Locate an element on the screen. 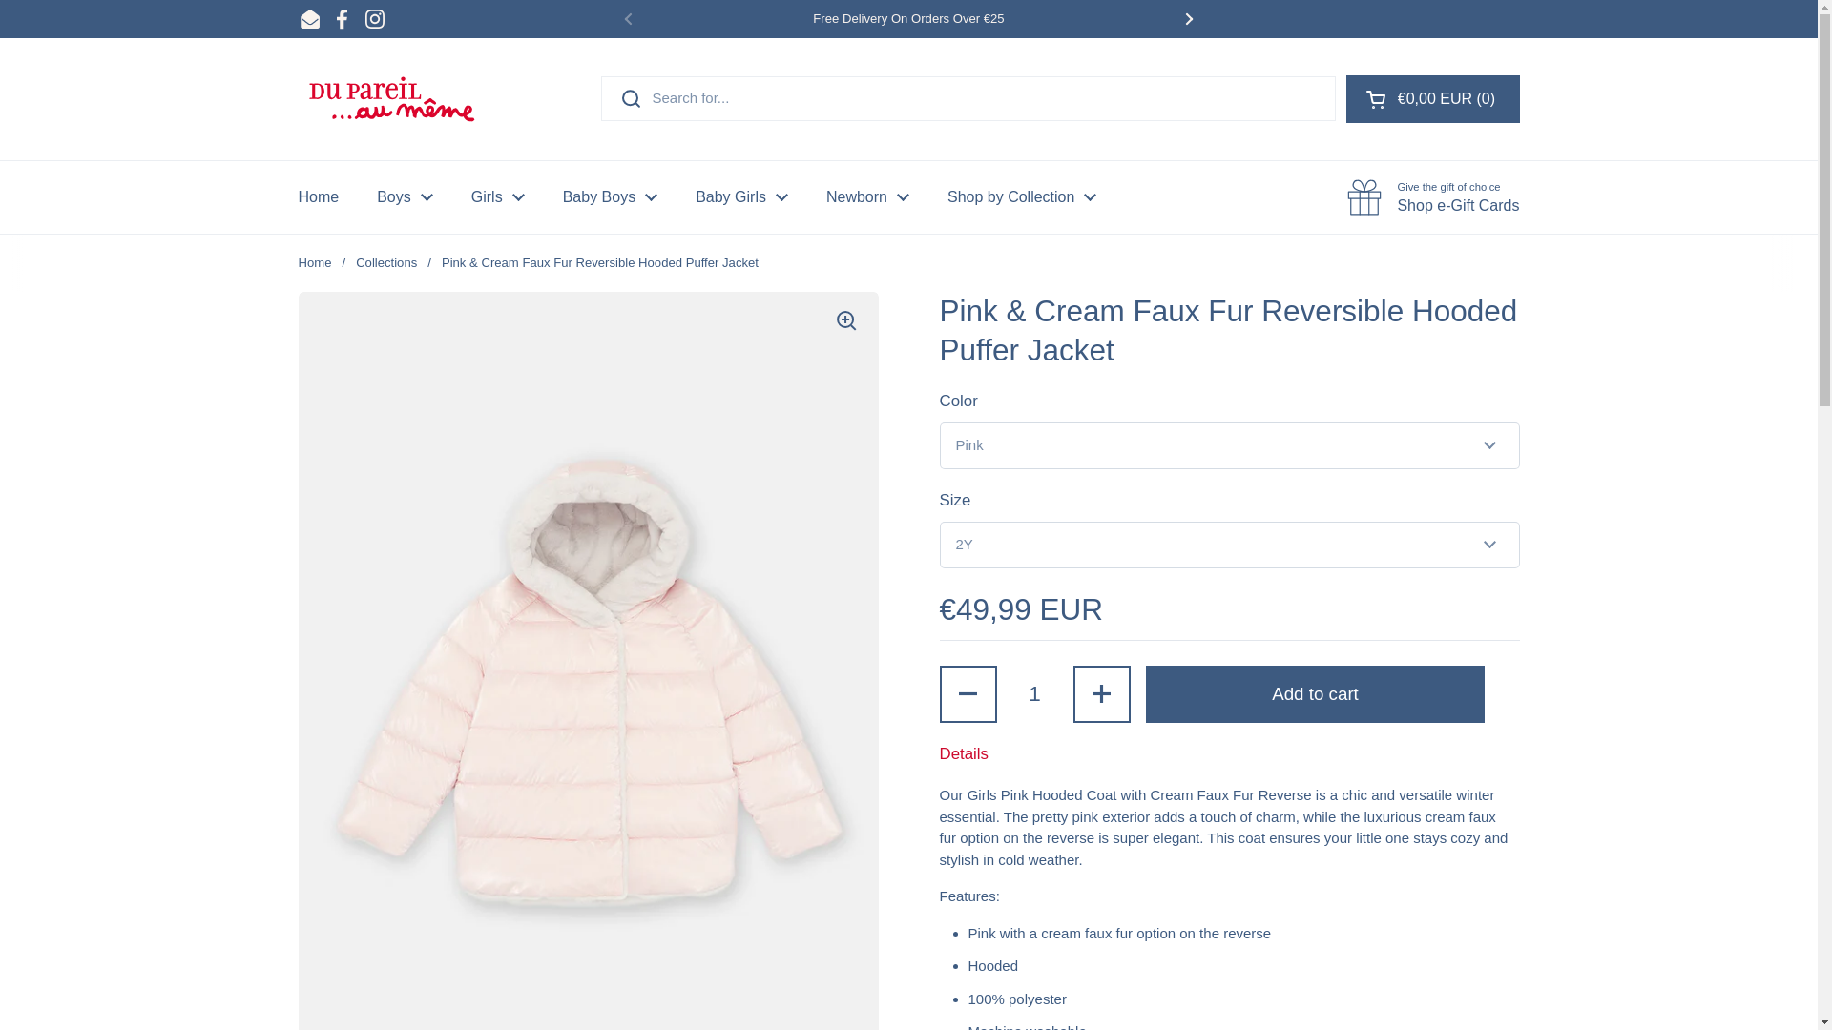 This screenshot has width=1832, height=1030. Facebook is located at coordinates (342, 19).